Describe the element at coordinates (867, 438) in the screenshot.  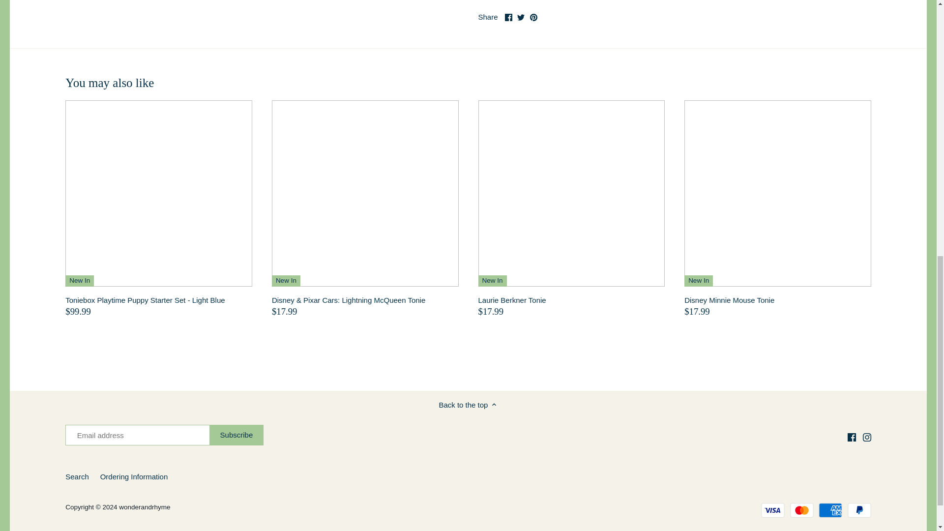
I see `Instagram` at that location.